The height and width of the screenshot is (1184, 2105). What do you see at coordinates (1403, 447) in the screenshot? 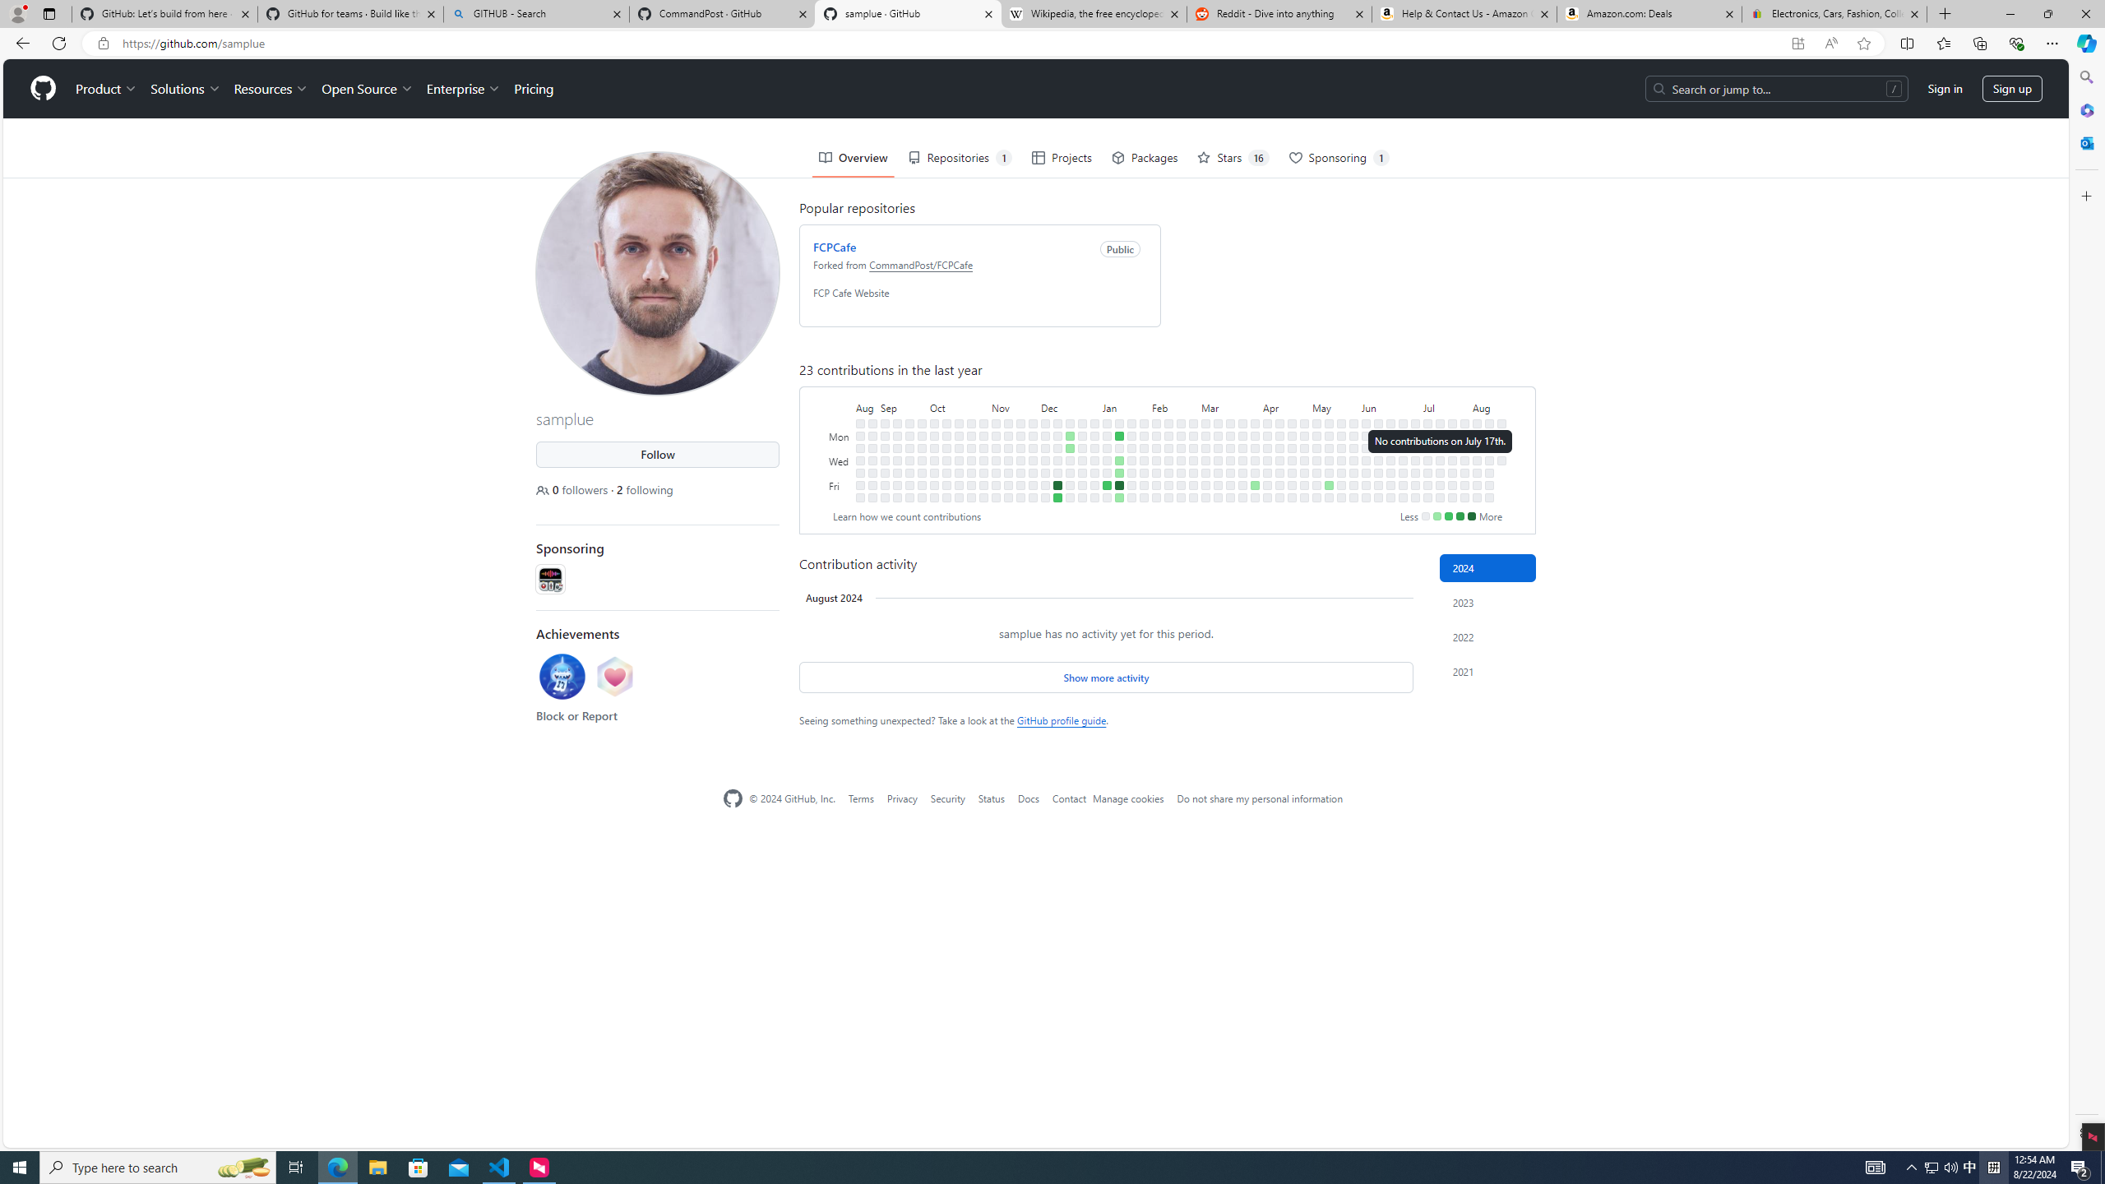
I see `No contributions on June 25th.` at bounding box center [1403, 447].